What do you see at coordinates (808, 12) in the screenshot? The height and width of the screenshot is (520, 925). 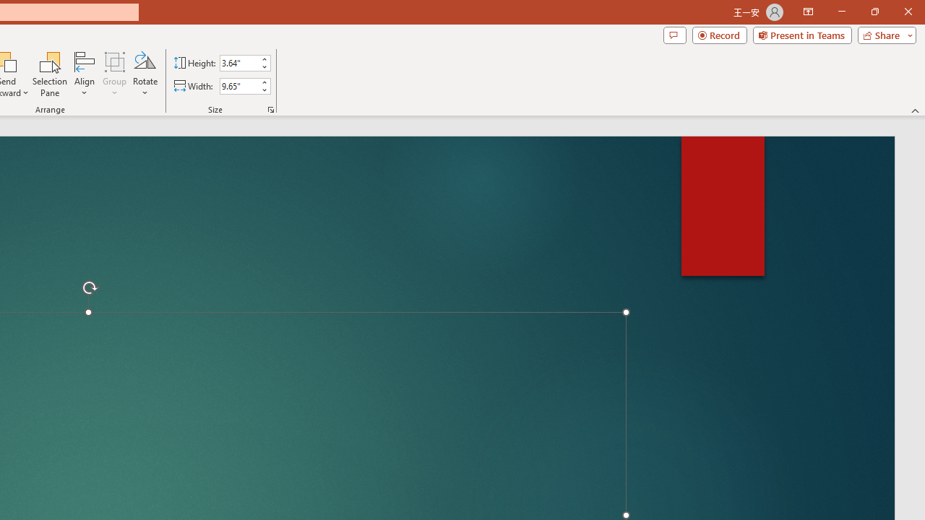 I see `Ribbon Display Options` at bounding box center [808, 12].